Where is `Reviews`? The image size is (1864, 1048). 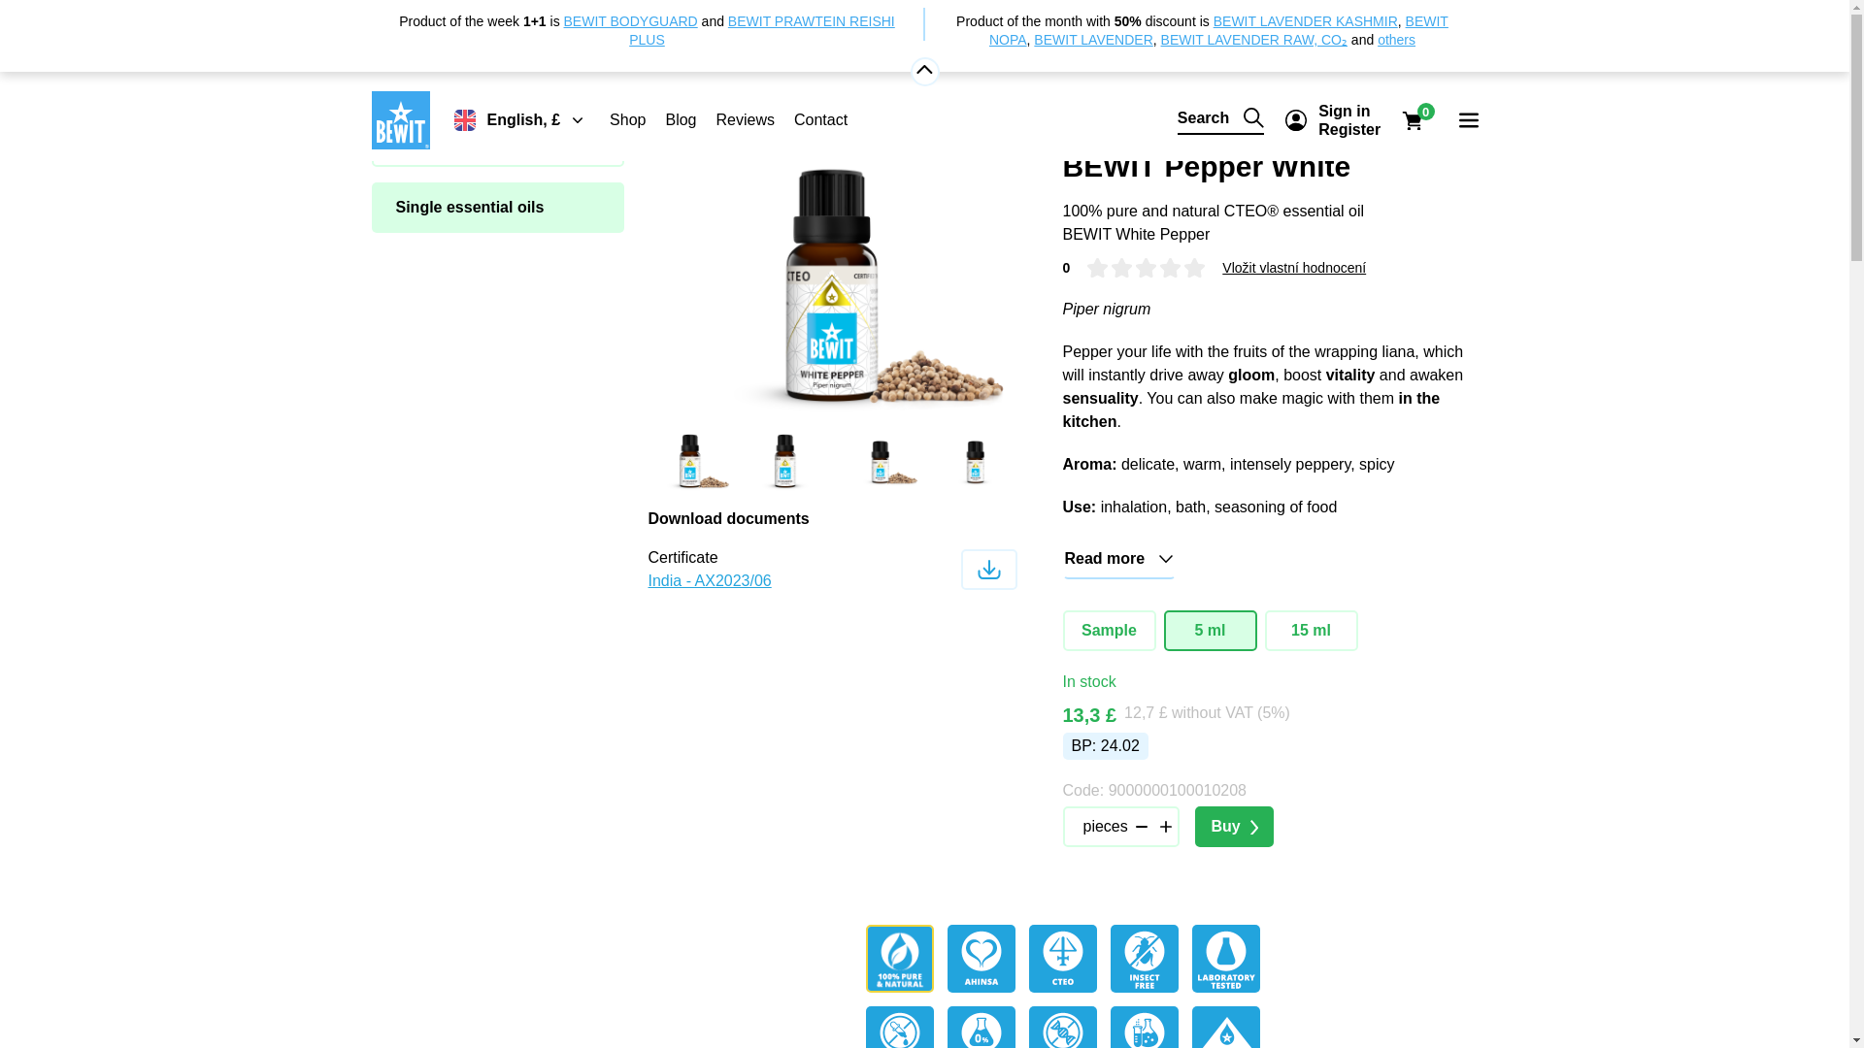 Reviews is located at coordinates (744, 118).